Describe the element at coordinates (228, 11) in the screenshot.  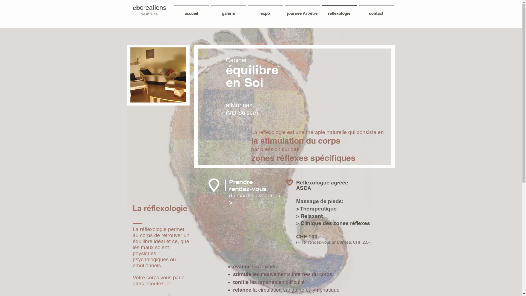
I see `galerie` at that location.